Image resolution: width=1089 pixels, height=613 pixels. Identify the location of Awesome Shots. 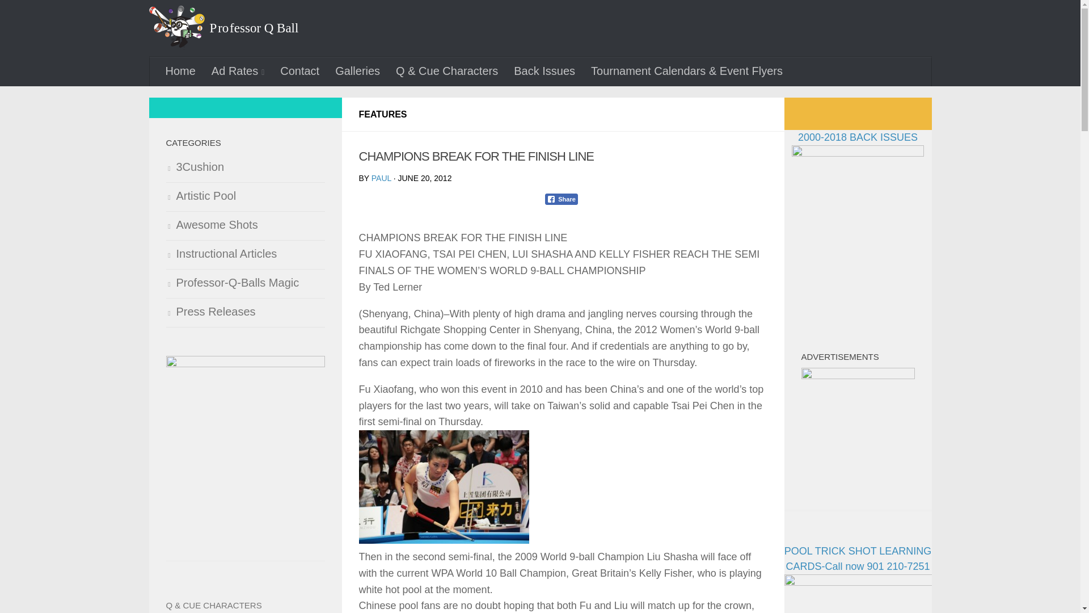
(245, 226).